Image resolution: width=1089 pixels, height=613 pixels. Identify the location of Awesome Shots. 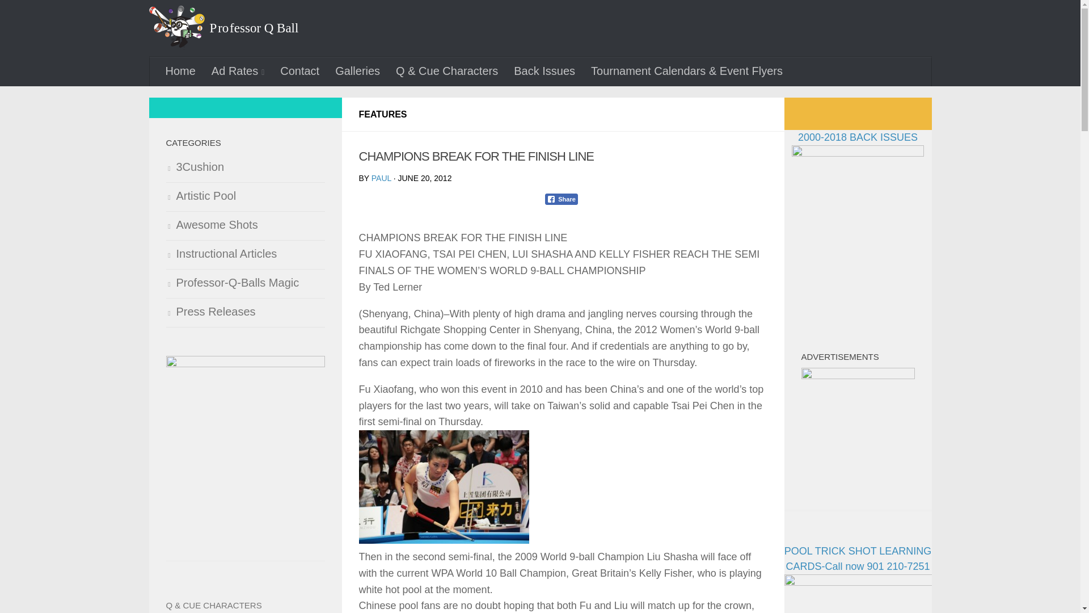
(245, 226).